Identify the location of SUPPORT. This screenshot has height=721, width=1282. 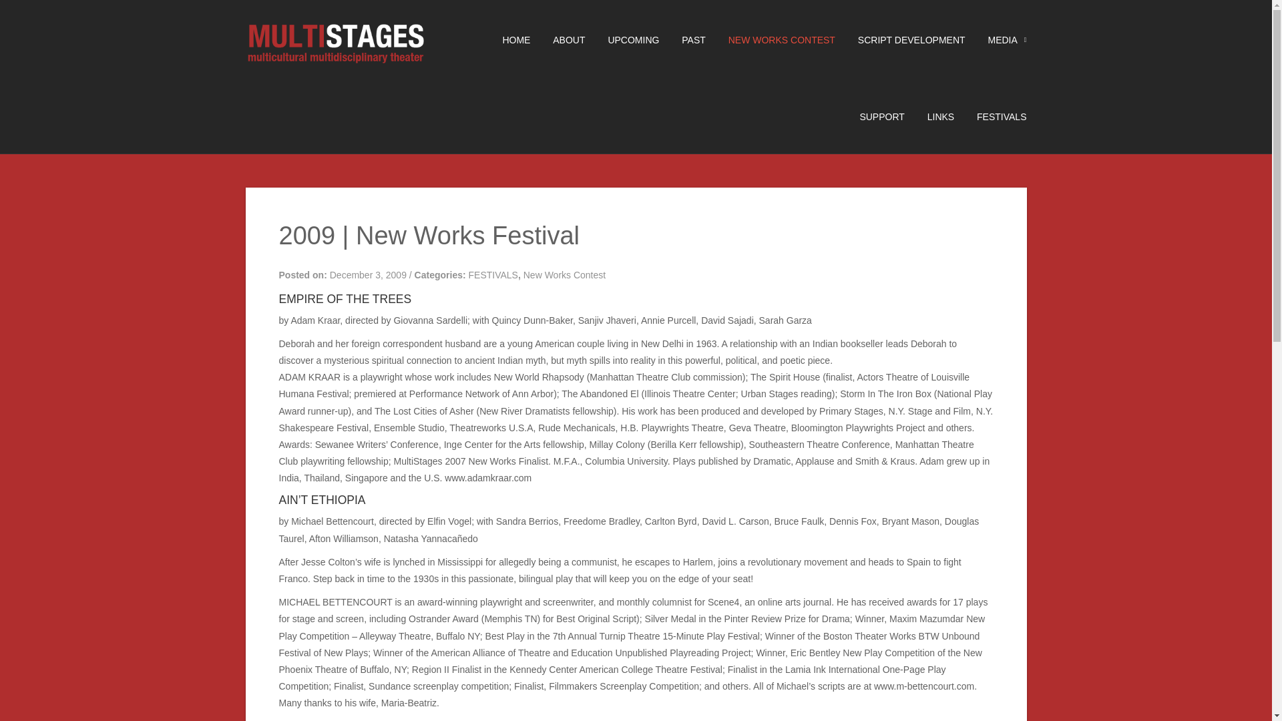
(871, 116).